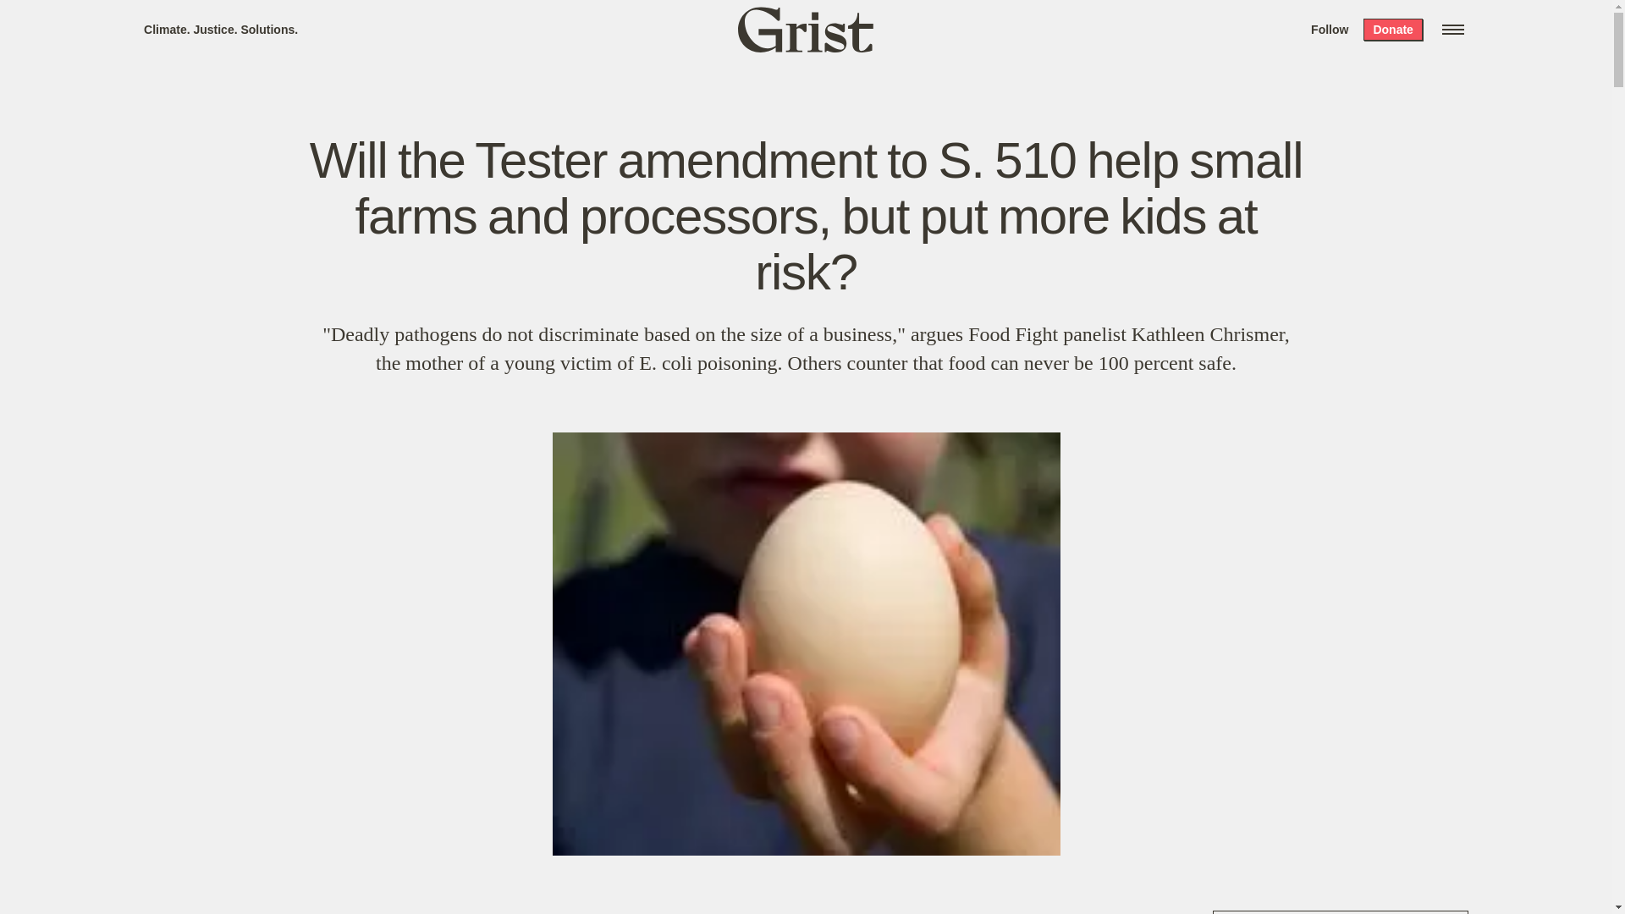 This screenshot has width=1625, height=914. What do you see at coordinates (172, 912) in the screenshot?
I see `Grist staff` at bounding box center [172, 912].